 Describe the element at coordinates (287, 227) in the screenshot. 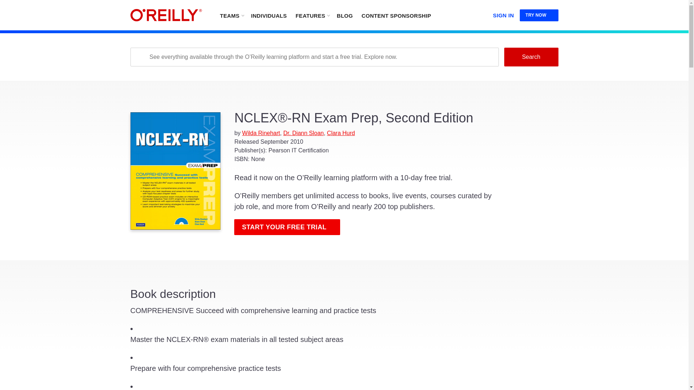

I see `START YOUR FREE TRIAL` at that location.